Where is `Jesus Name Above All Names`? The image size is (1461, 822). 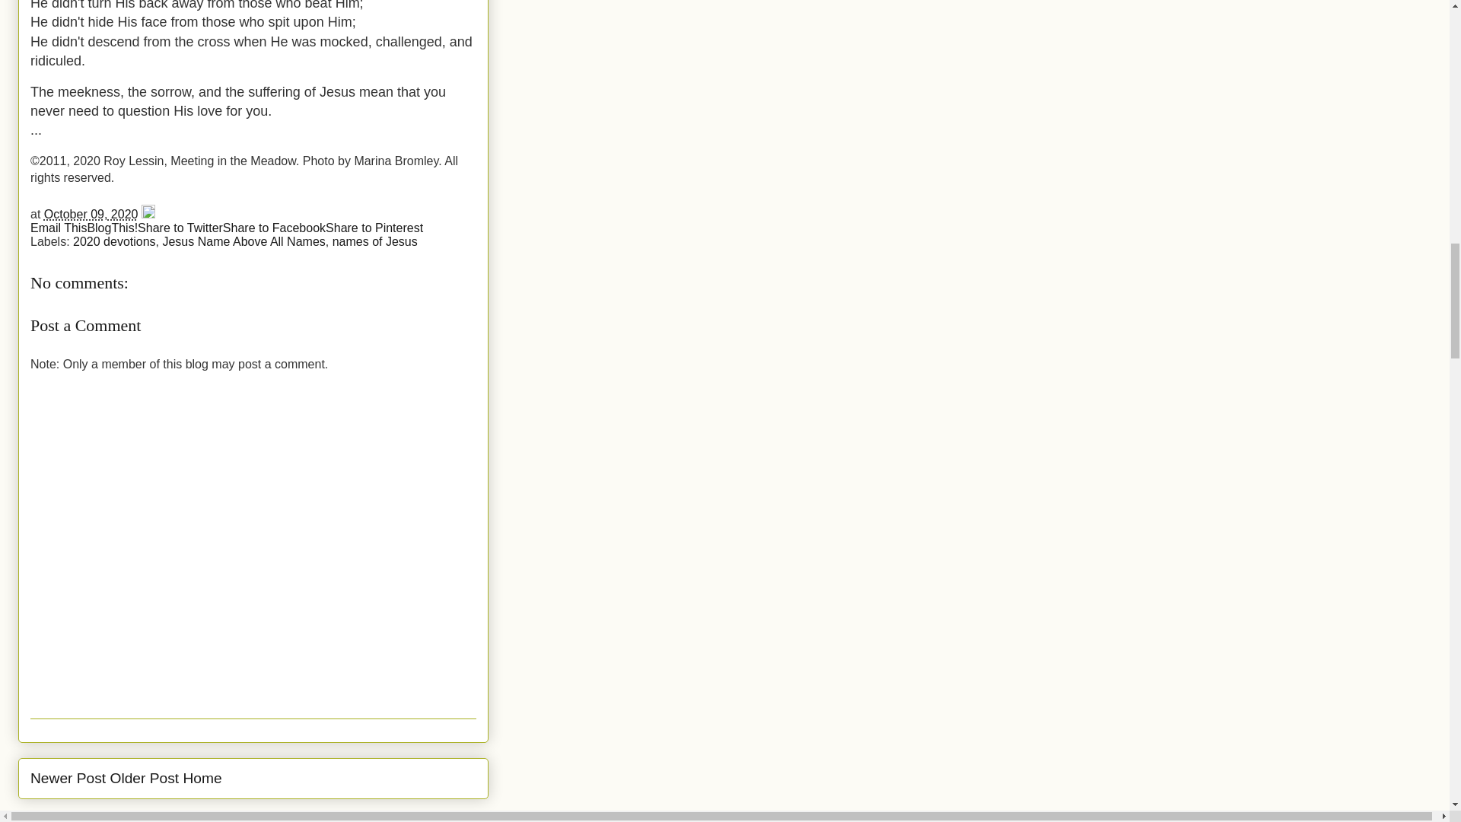 Jesus Name Above All Names is located at coordinates (243, 241).